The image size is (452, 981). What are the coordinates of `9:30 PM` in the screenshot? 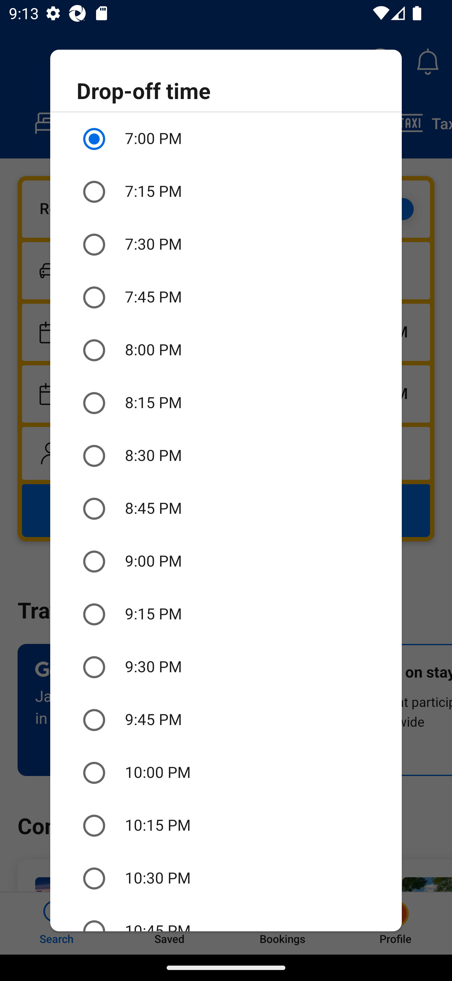 It's located at (226, 667).